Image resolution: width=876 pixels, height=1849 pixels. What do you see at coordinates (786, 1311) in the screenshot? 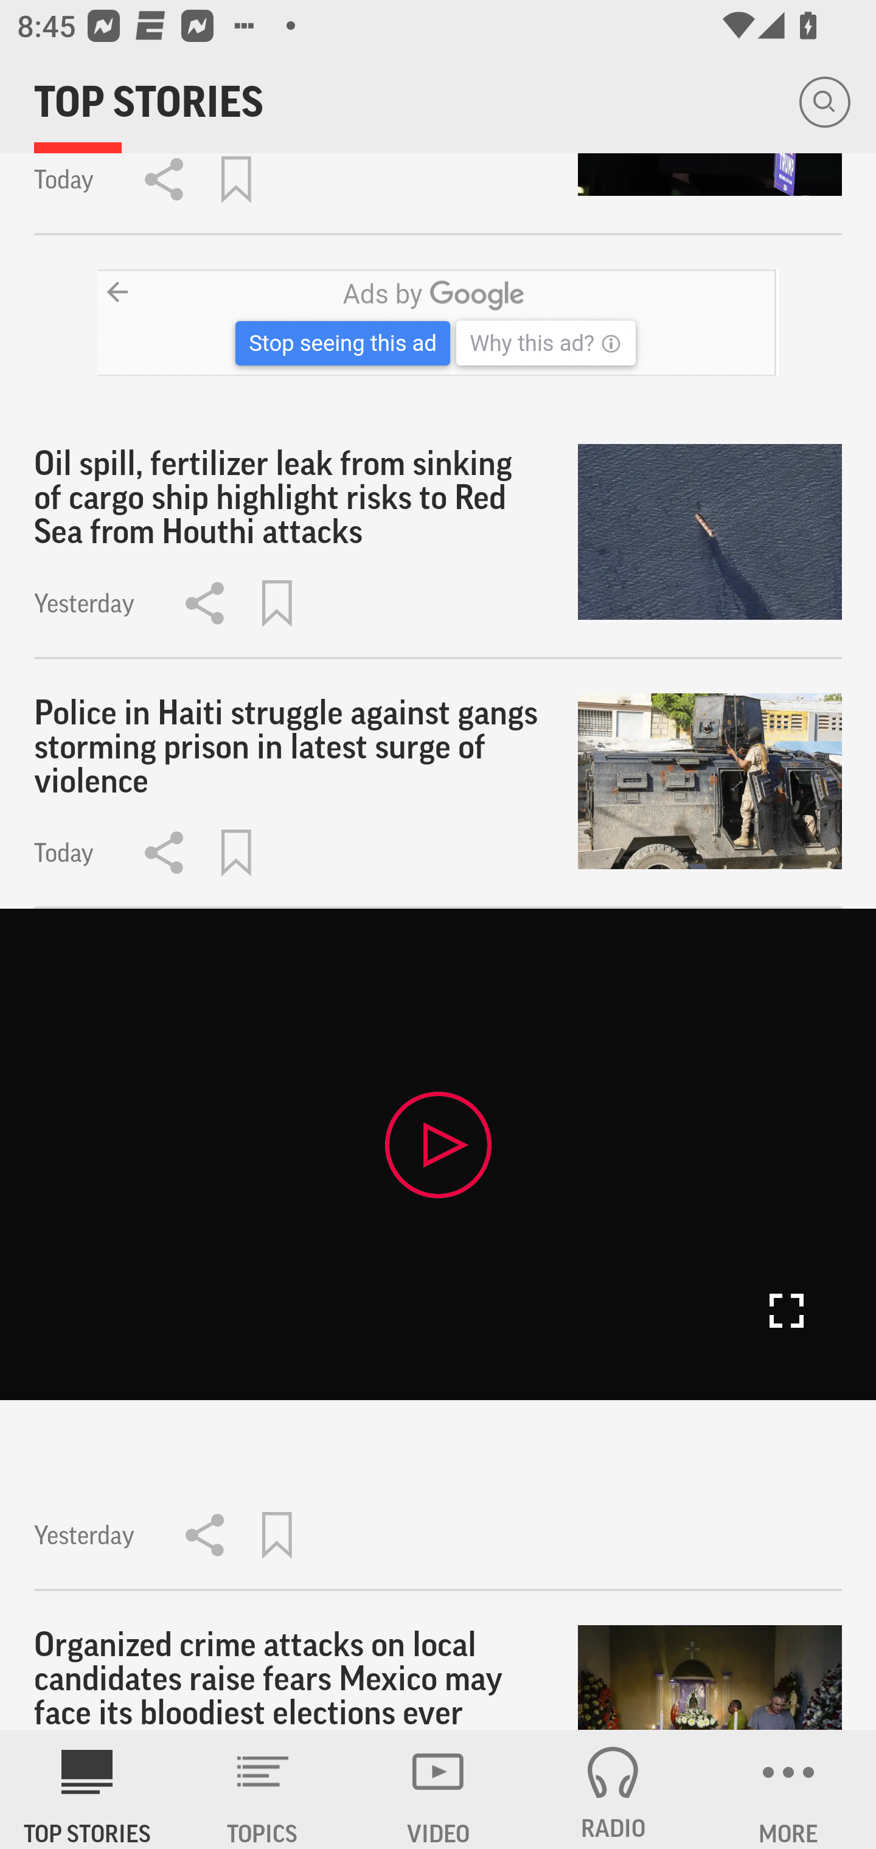
I see `Fullscreen` at bounding box center [786, 1311].